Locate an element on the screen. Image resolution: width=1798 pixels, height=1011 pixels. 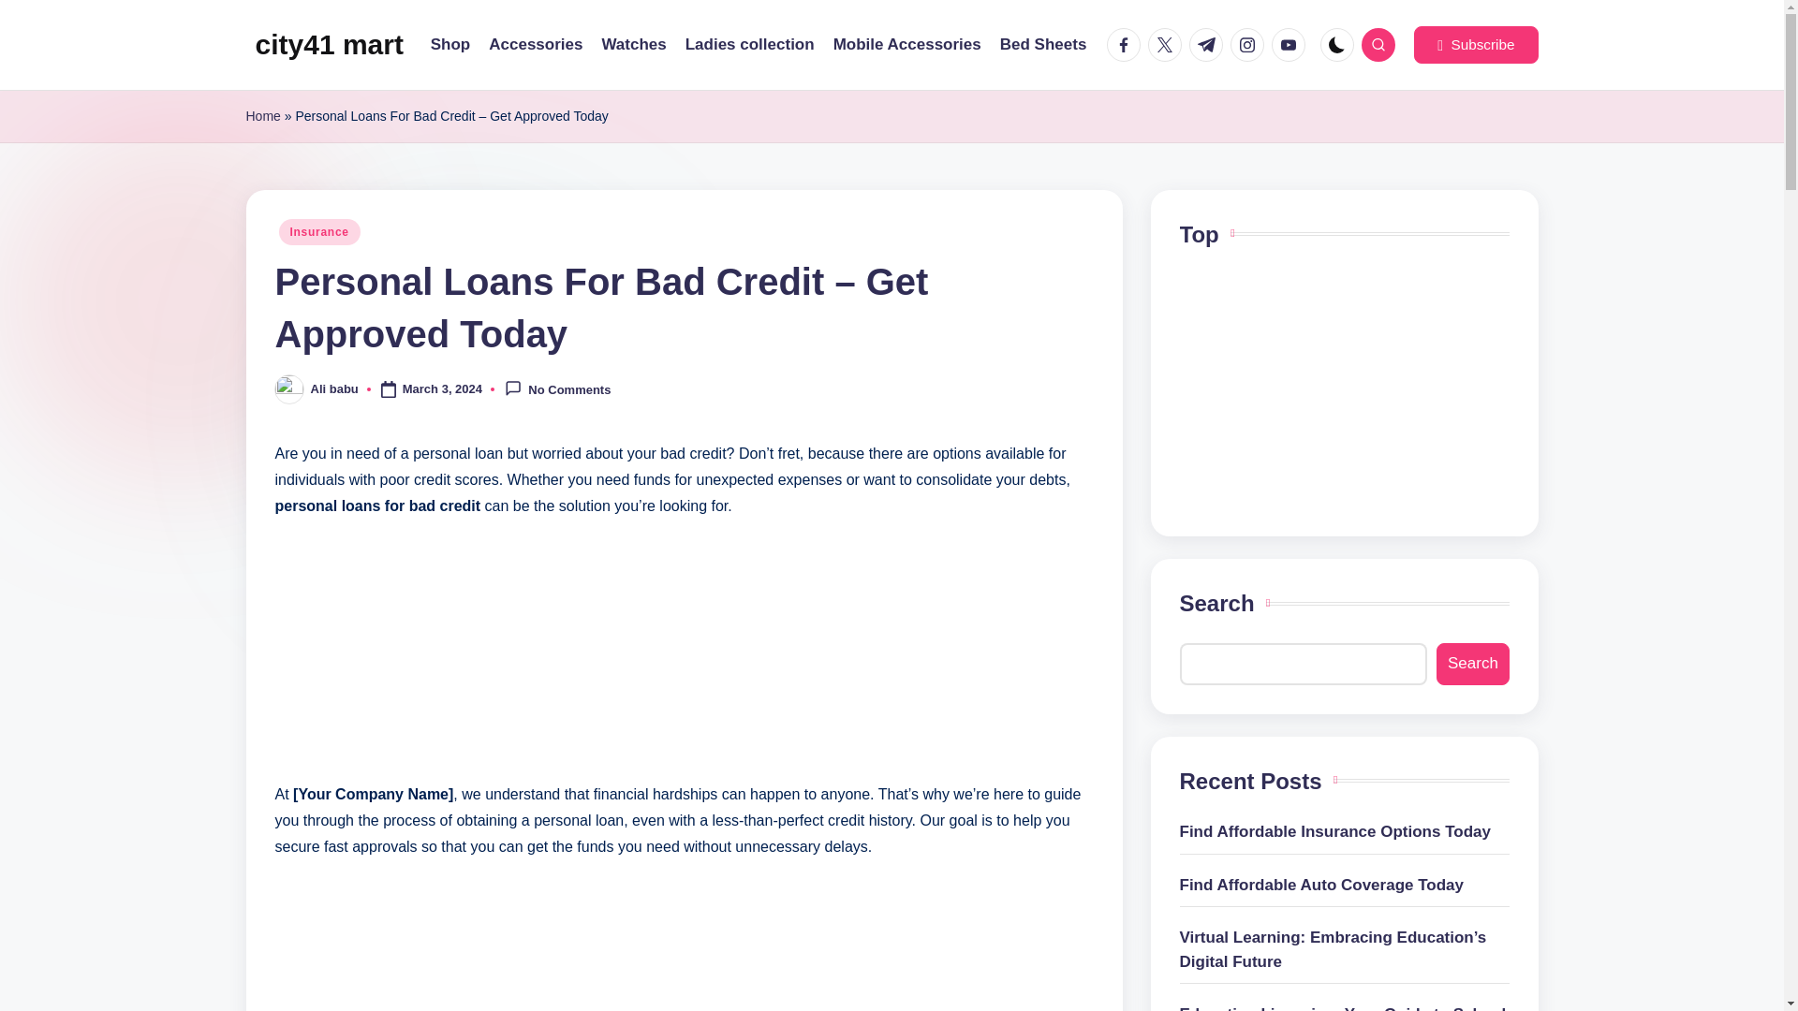
Bed Sheets is located at coordinates (1043, 45).